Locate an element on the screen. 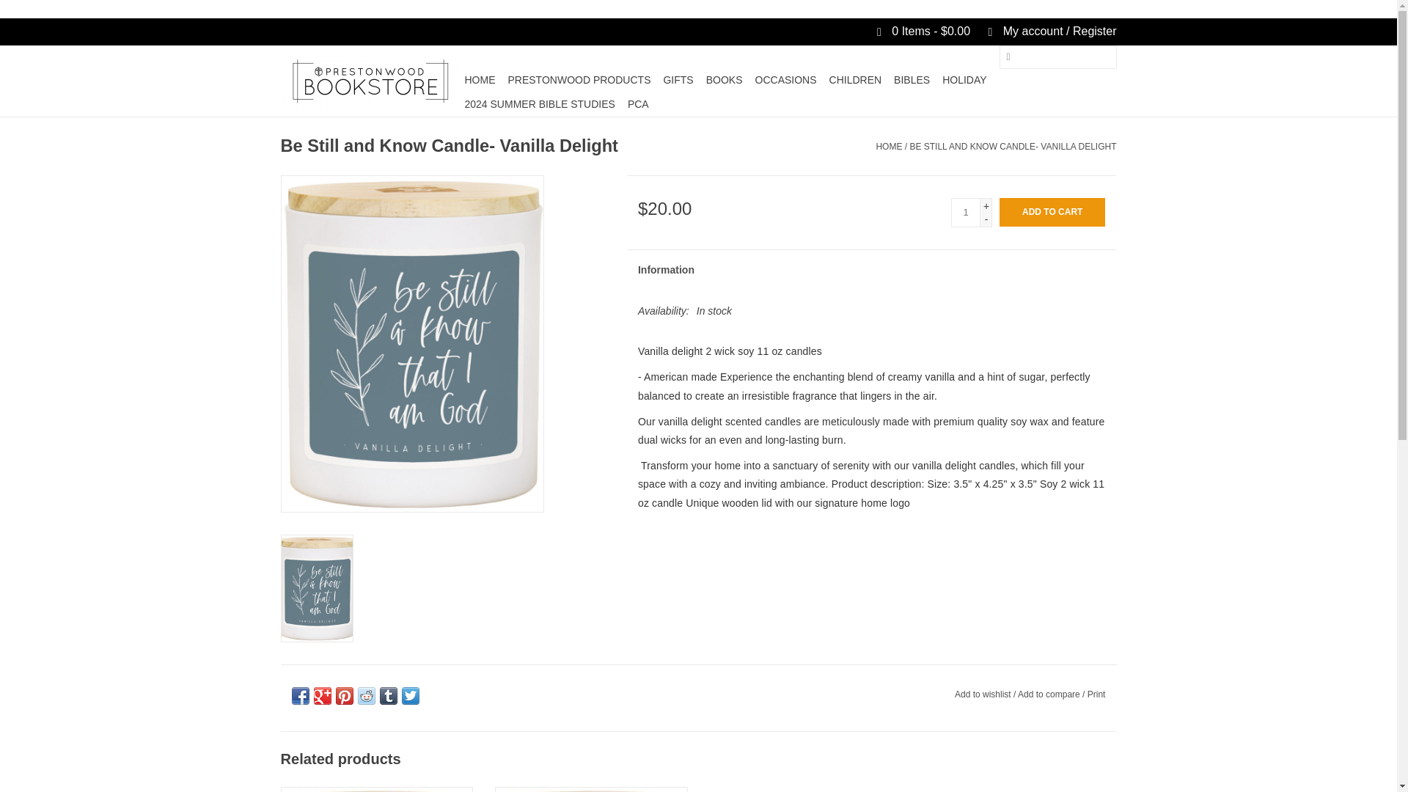 This screenshot has width=1408, height=792. GIFTS is located at coordinates (678, 79).